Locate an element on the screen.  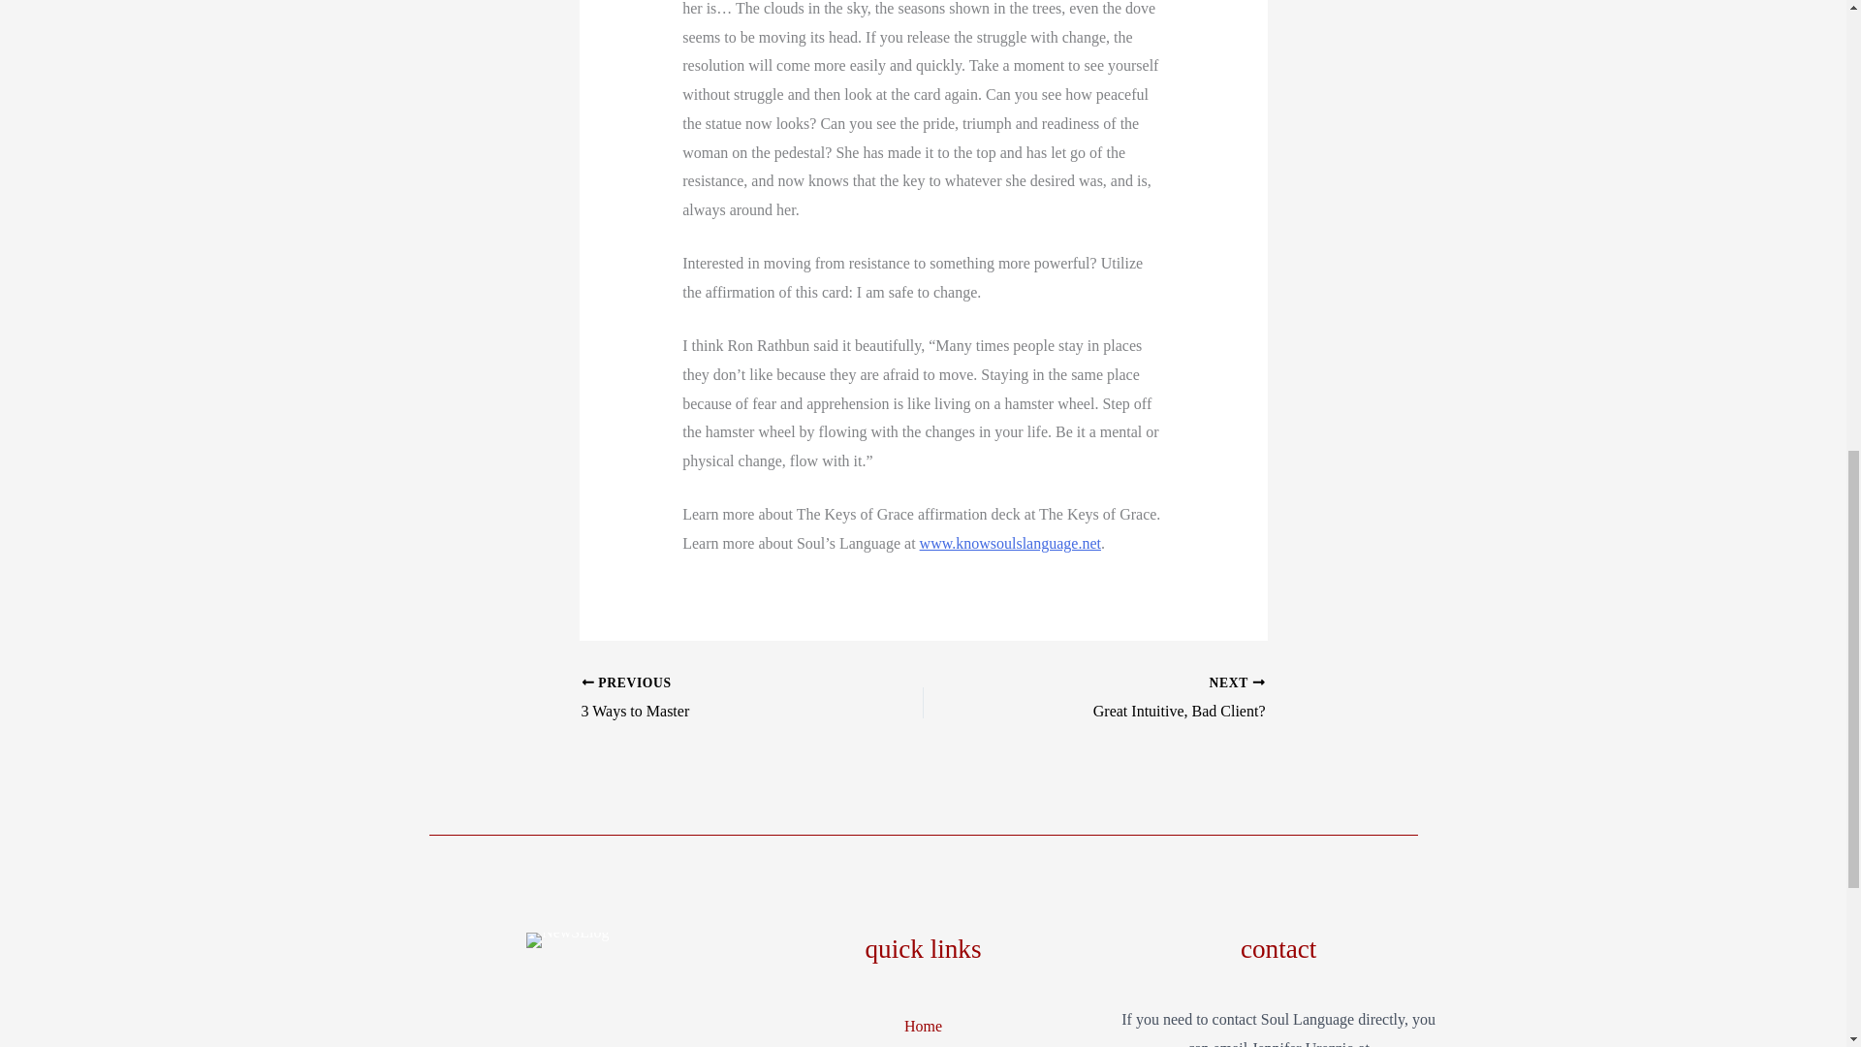
3 Ways to Master is located at coordinates (718, 699).